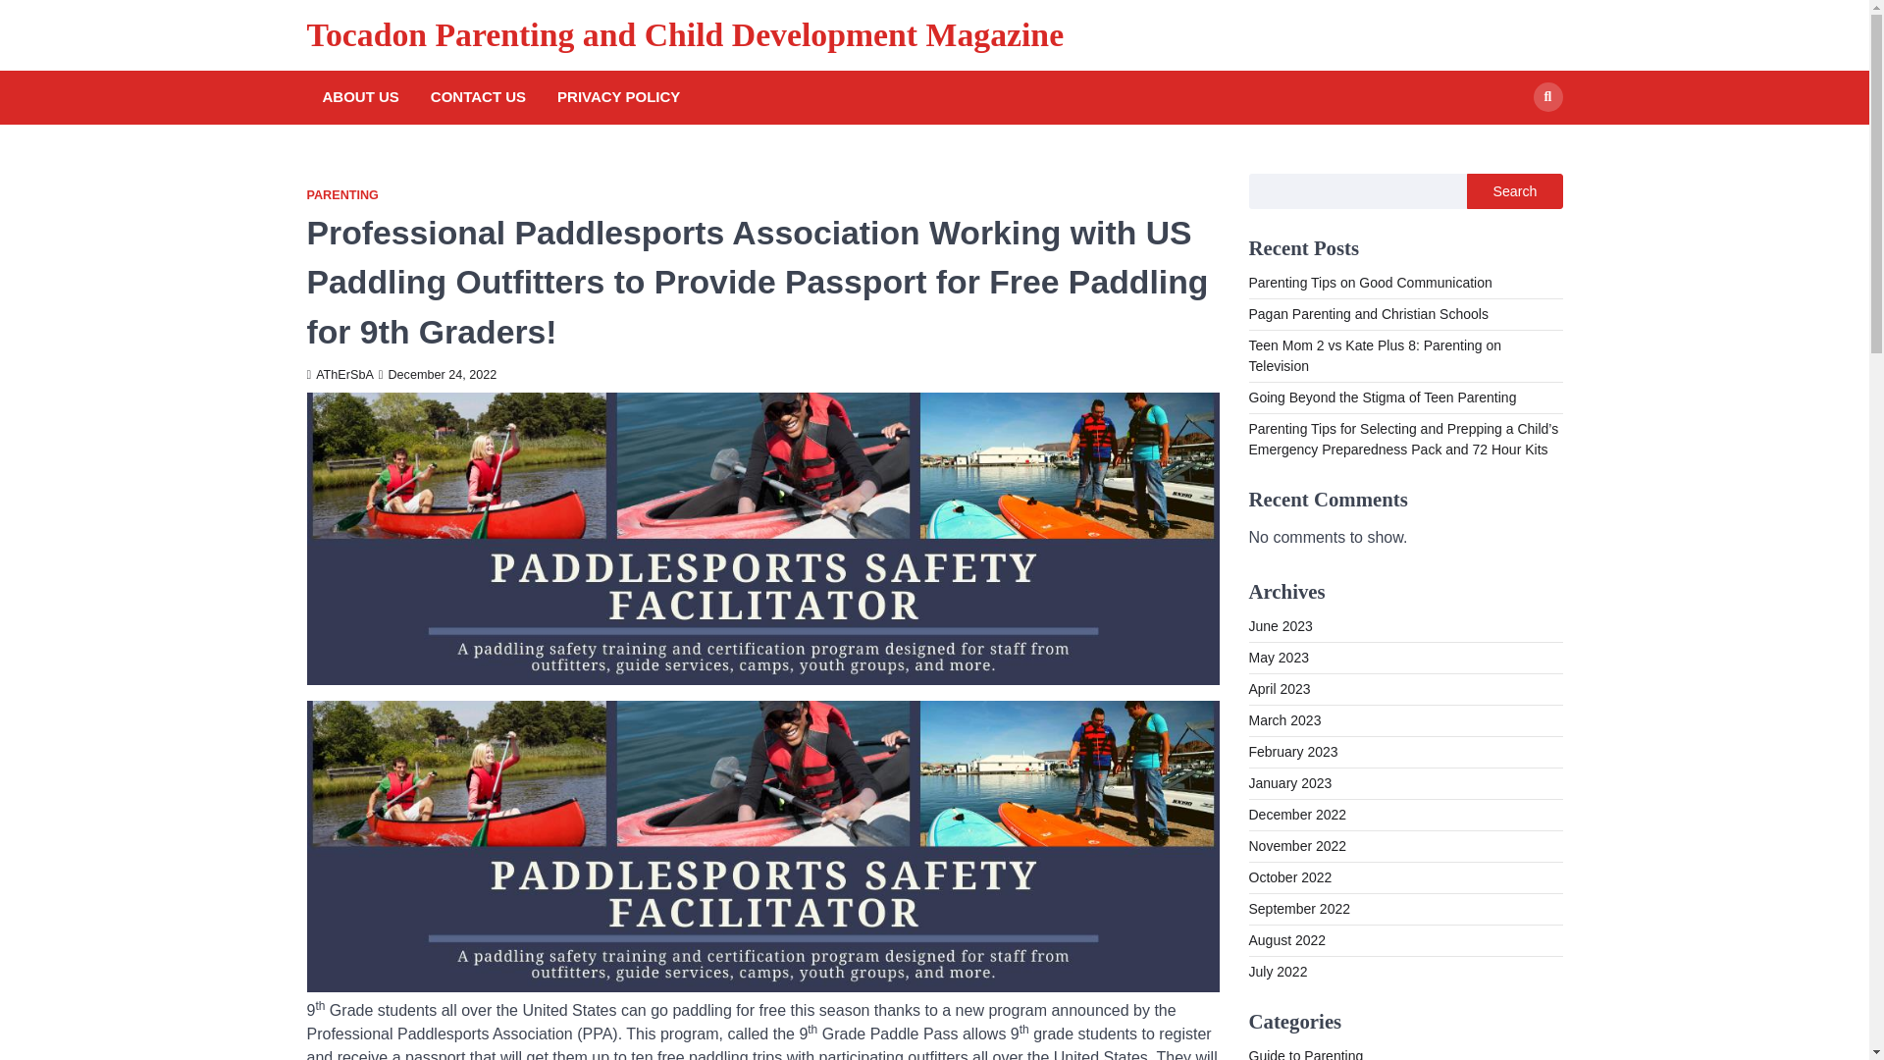  Describe the element at coordinates (1382, 397) in the screenshot. I see `Going Beyond the Stigma of Teen Parenting` at that location.